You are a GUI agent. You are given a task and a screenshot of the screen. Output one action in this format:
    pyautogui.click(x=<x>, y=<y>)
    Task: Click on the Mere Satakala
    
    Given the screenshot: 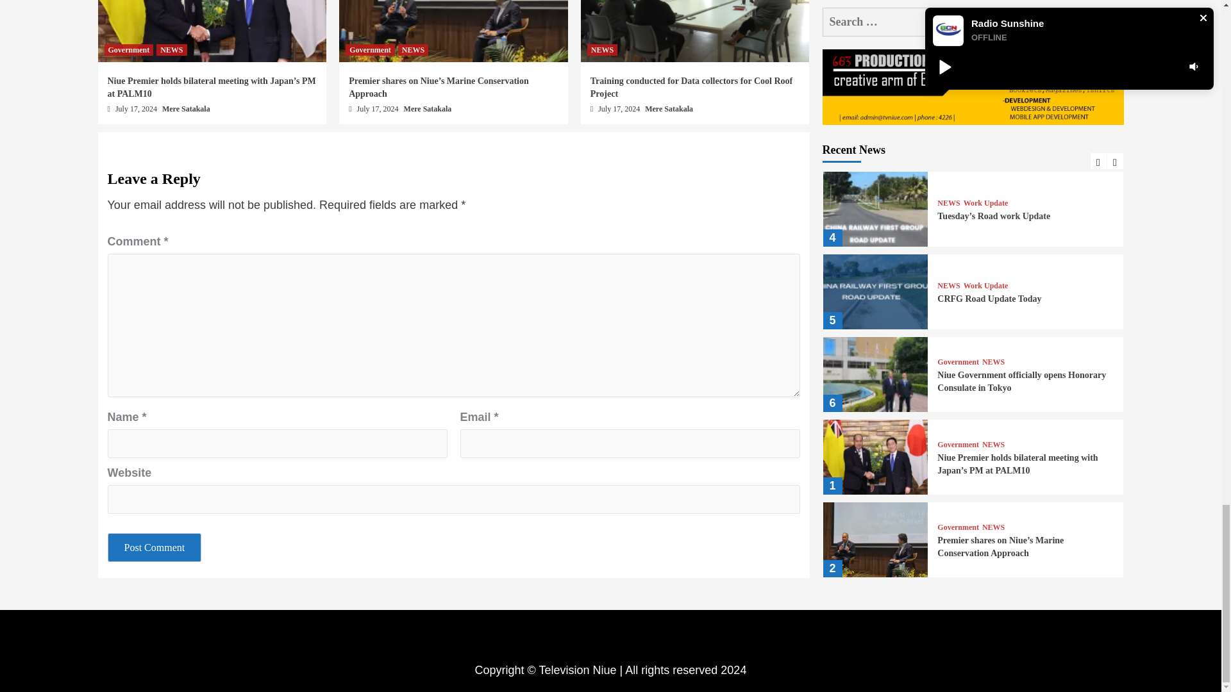 What is the action you would take?
    pyautogui.click(x=427, y=109)
    